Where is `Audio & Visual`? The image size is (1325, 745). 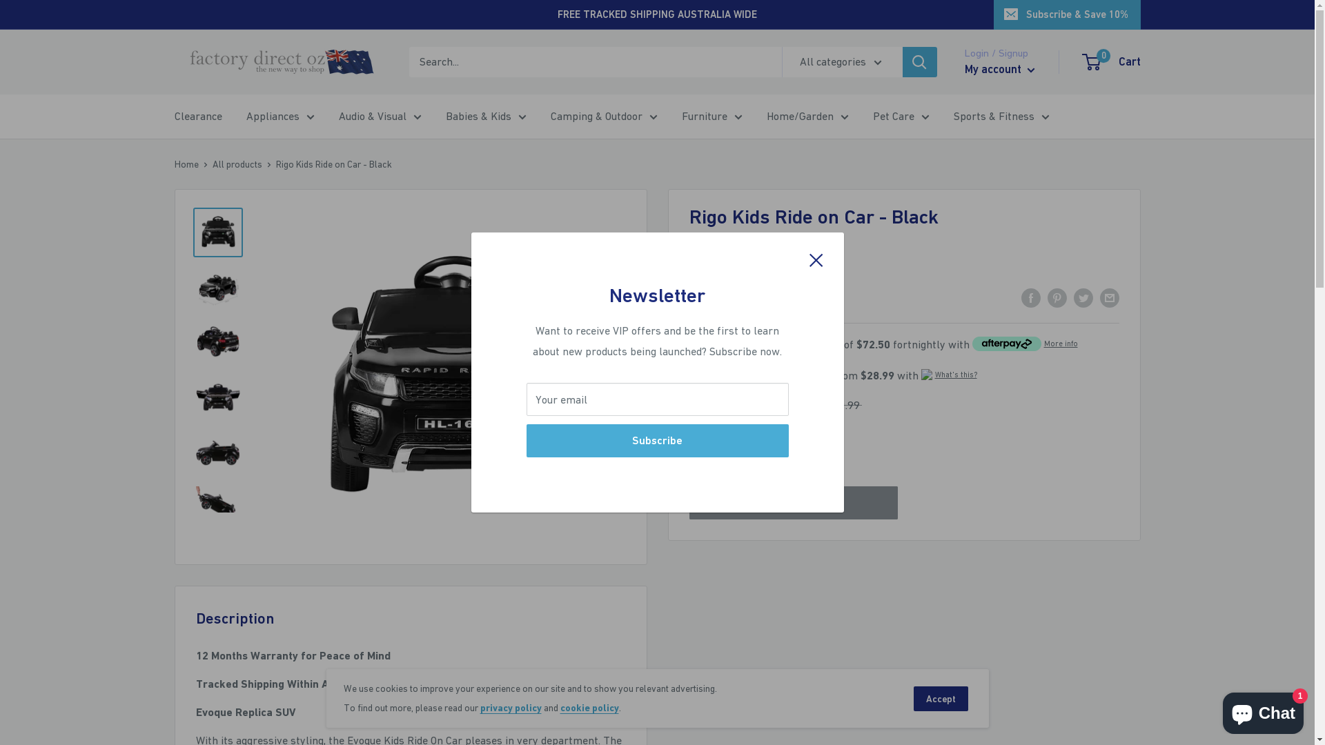
Audio & Visual is located at coordinates (380, 117).